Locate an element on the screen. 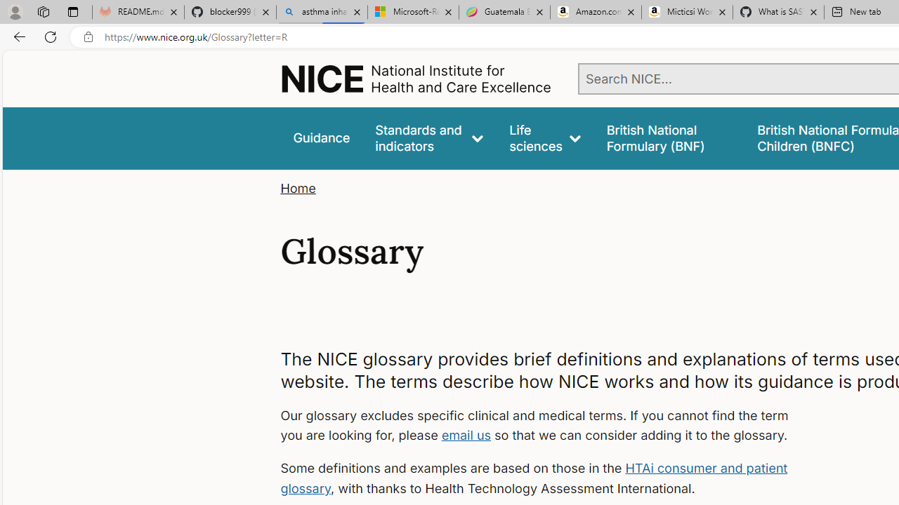 Image resolution: width=899 pixels, height=505 pixels. asthma inhaler - Search is located at coordinates (322, 13).